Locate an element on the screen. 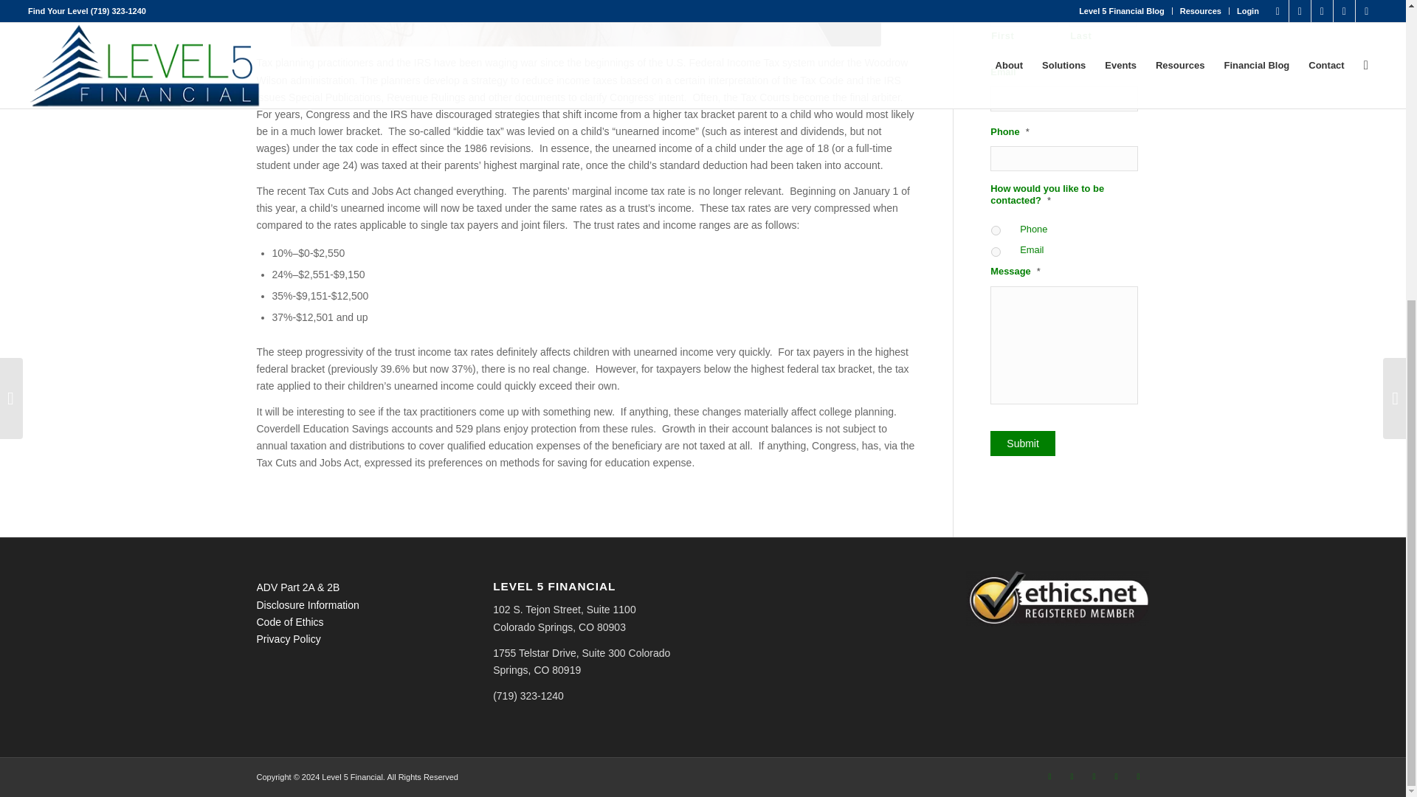 The height and width of the screenshot is (797, 1417). Email is located at coordinates (995, 251).